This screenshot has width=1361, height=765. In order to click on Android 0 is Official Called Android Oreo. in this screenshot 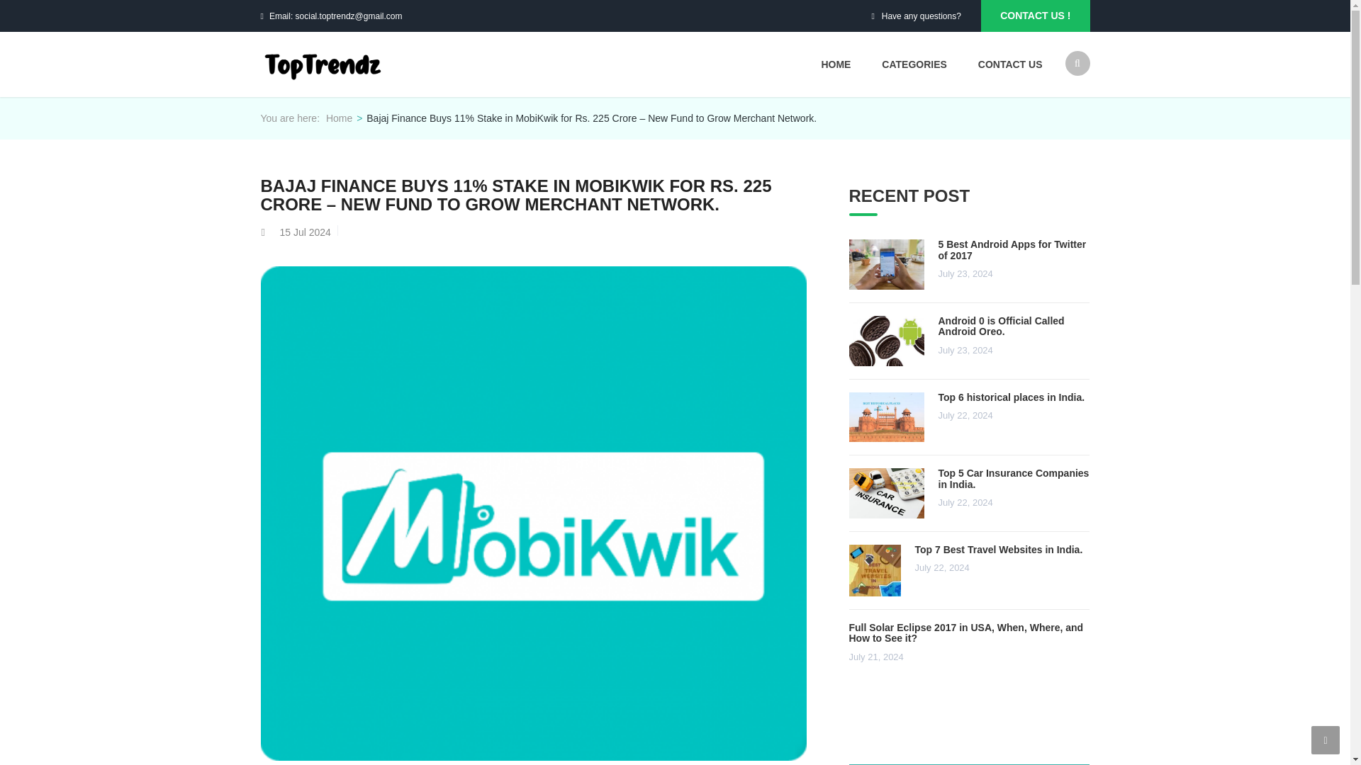, I will do `click(1001, 326)`.